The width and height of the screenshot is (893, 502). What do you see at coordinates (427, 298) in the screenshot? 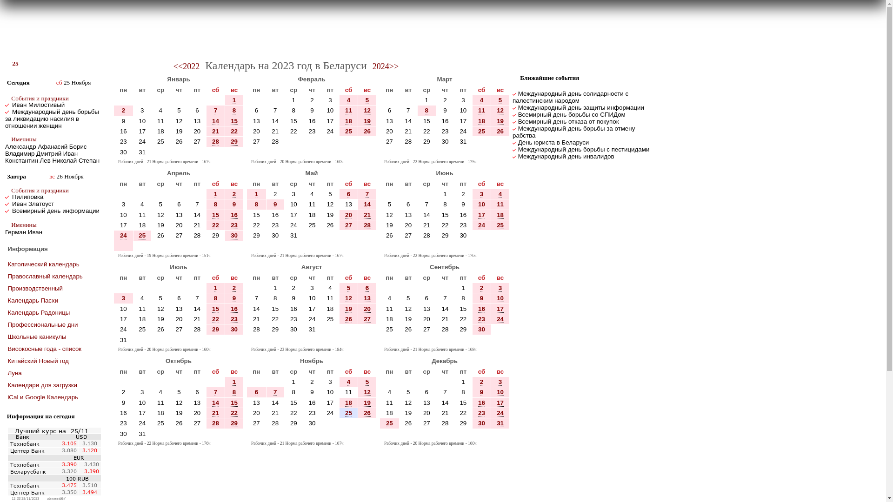
I see `6` at bounding box center [427, 298].